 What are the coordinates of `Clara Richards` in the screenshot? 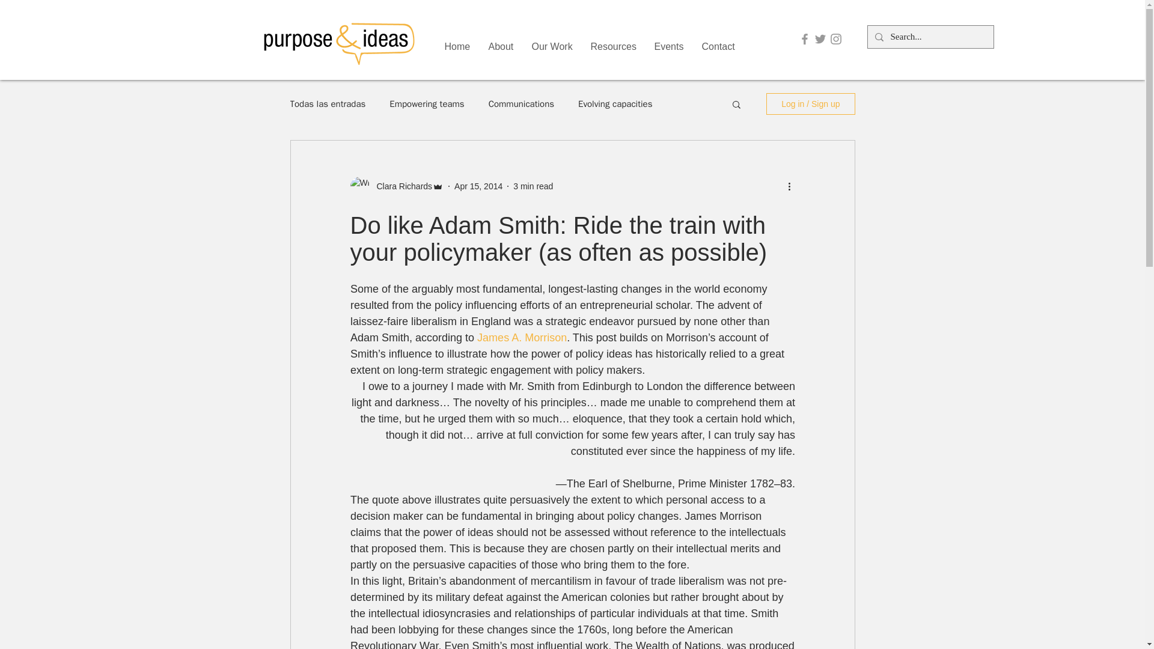 It's located at (400, 186).